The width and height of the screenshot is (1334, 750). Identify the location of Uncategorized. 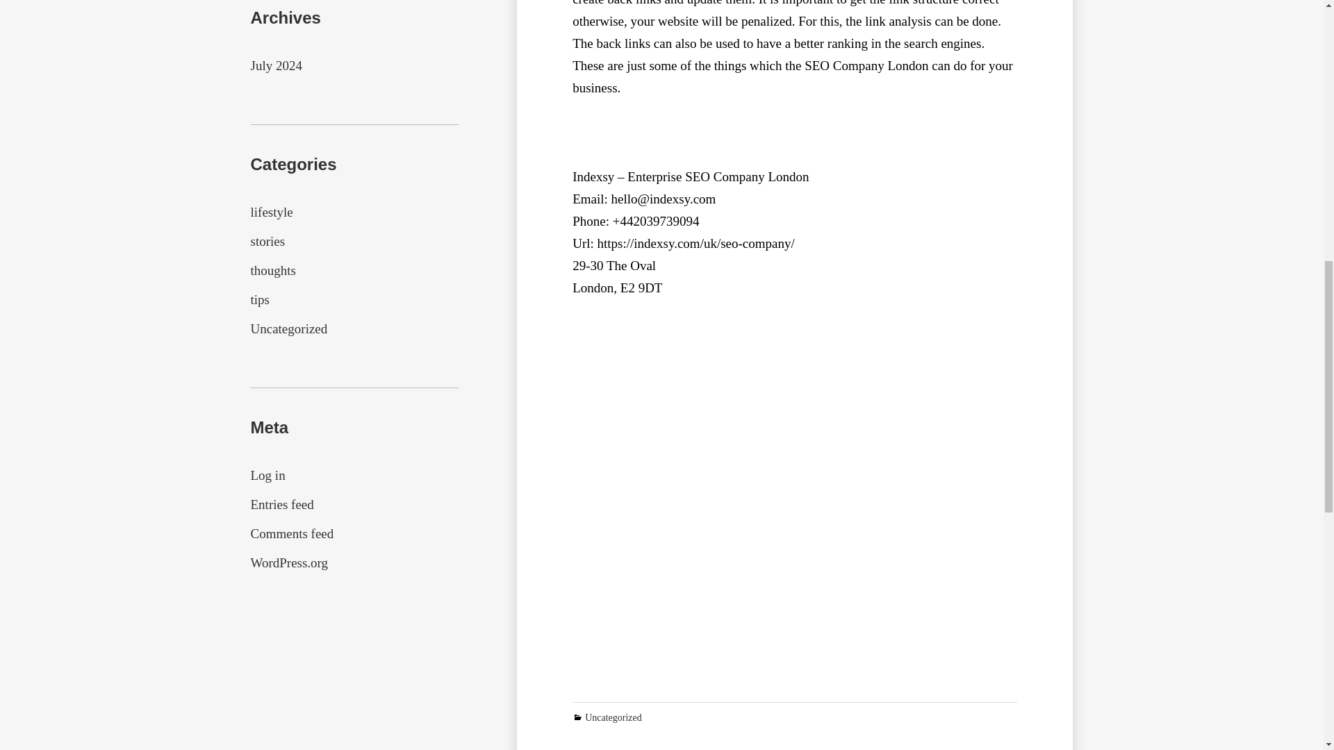
(613, 718).